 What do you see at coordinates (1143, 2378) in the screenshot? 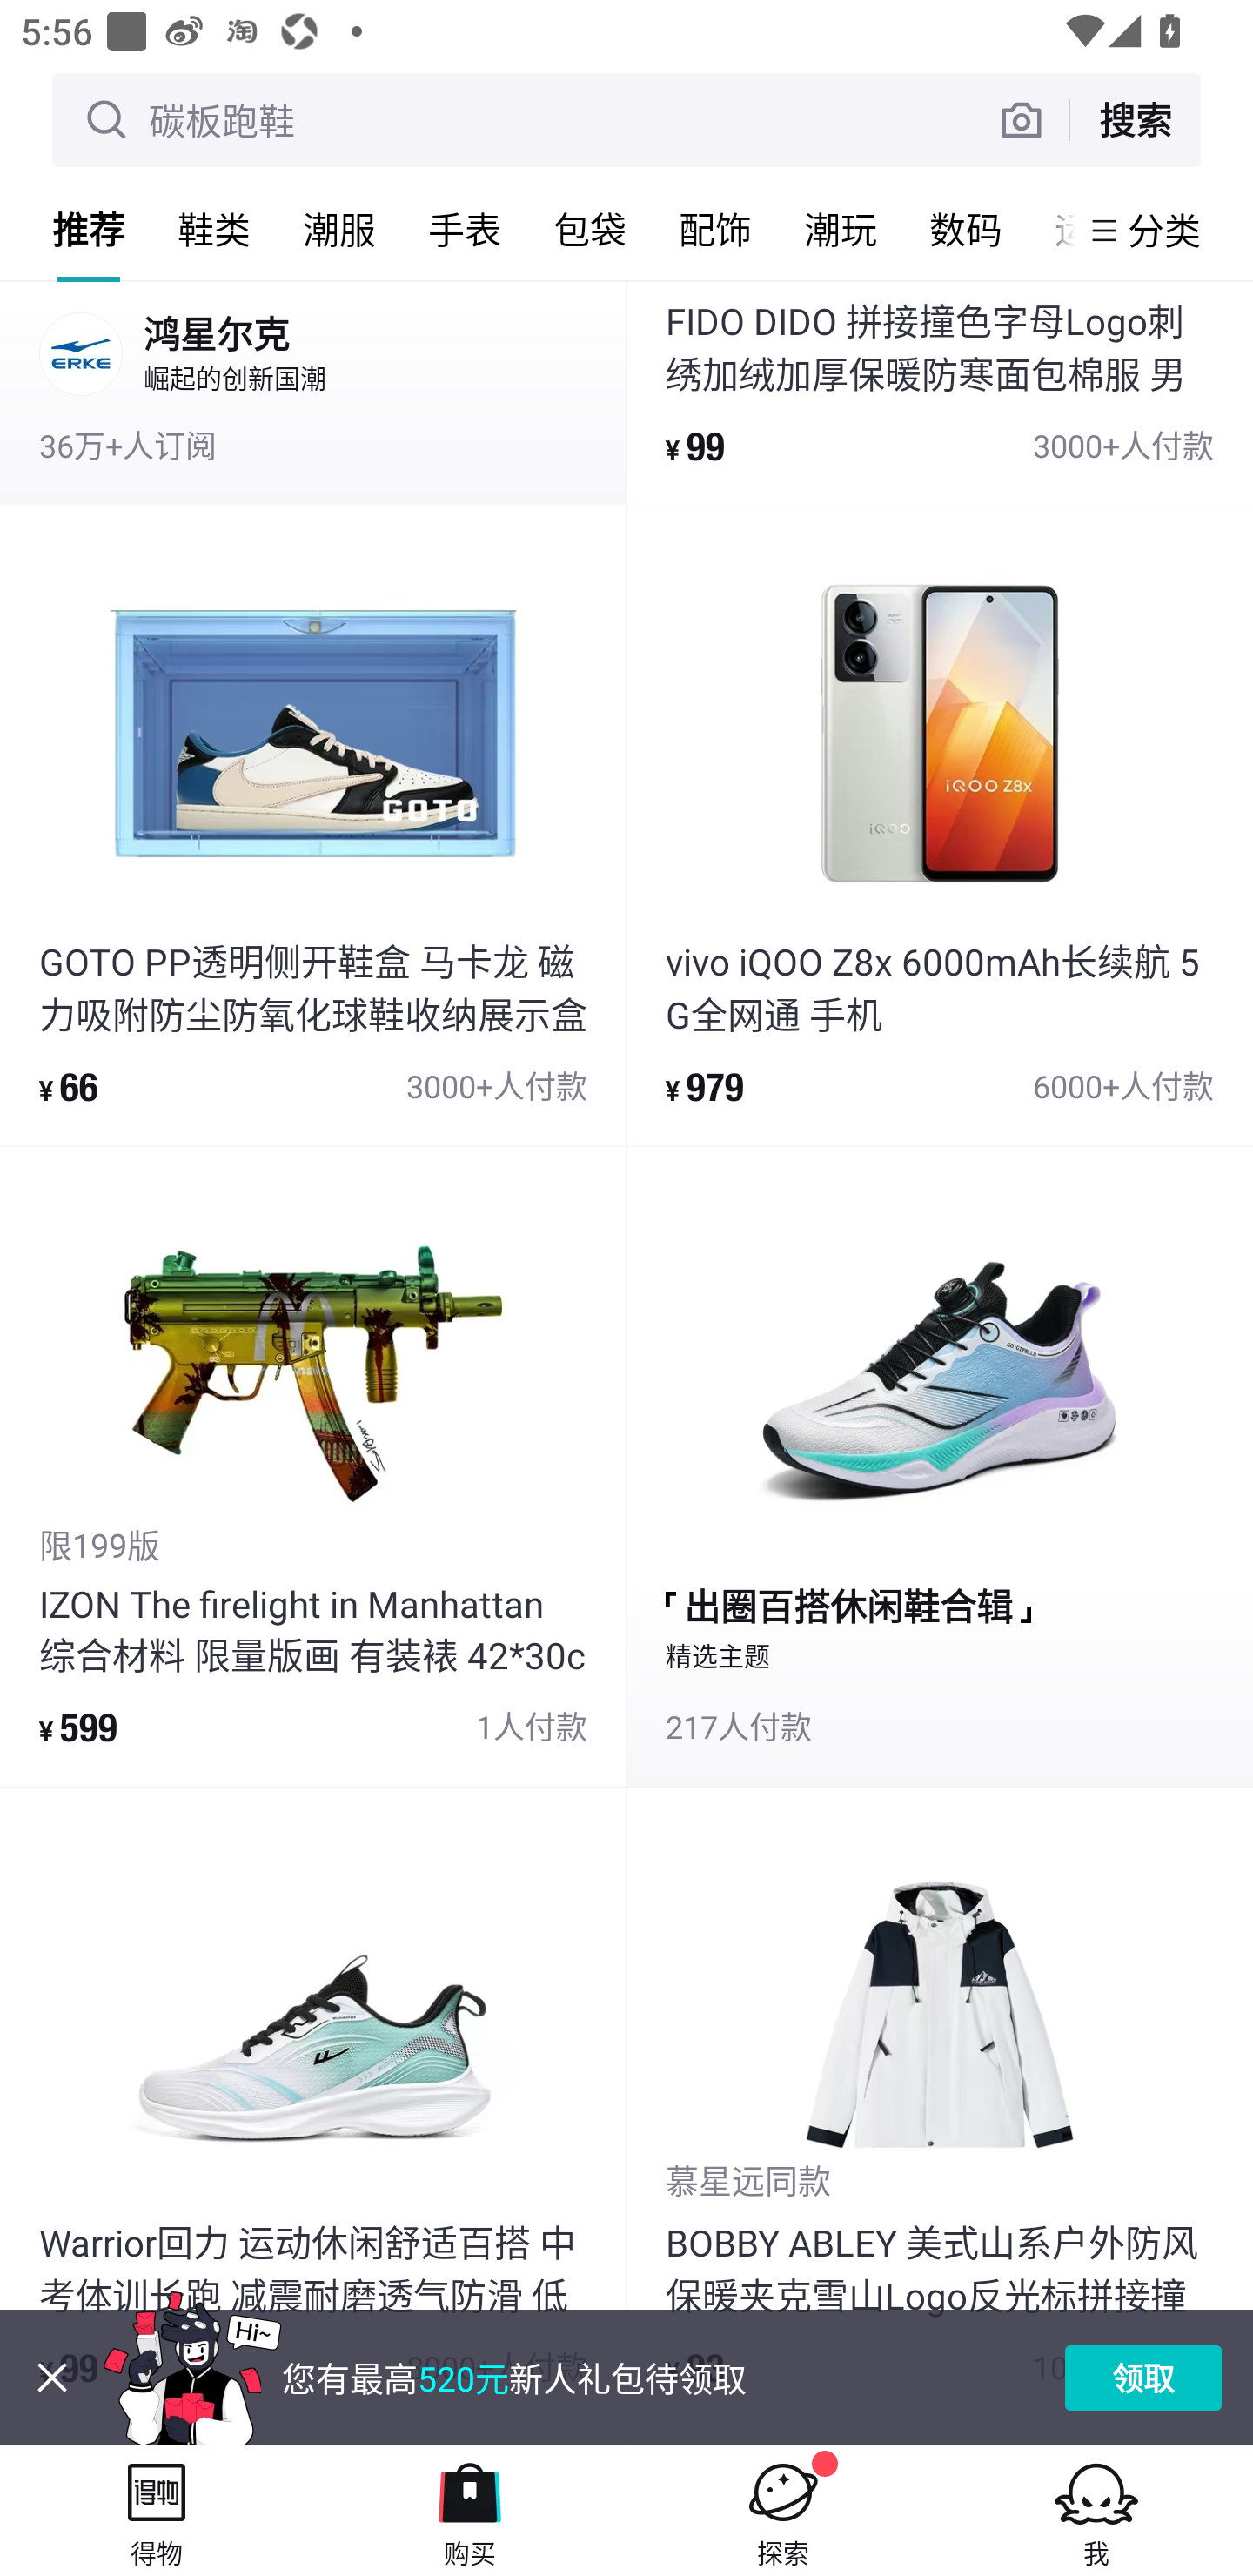
I see `领取` at bounding box center [1143, 2378].